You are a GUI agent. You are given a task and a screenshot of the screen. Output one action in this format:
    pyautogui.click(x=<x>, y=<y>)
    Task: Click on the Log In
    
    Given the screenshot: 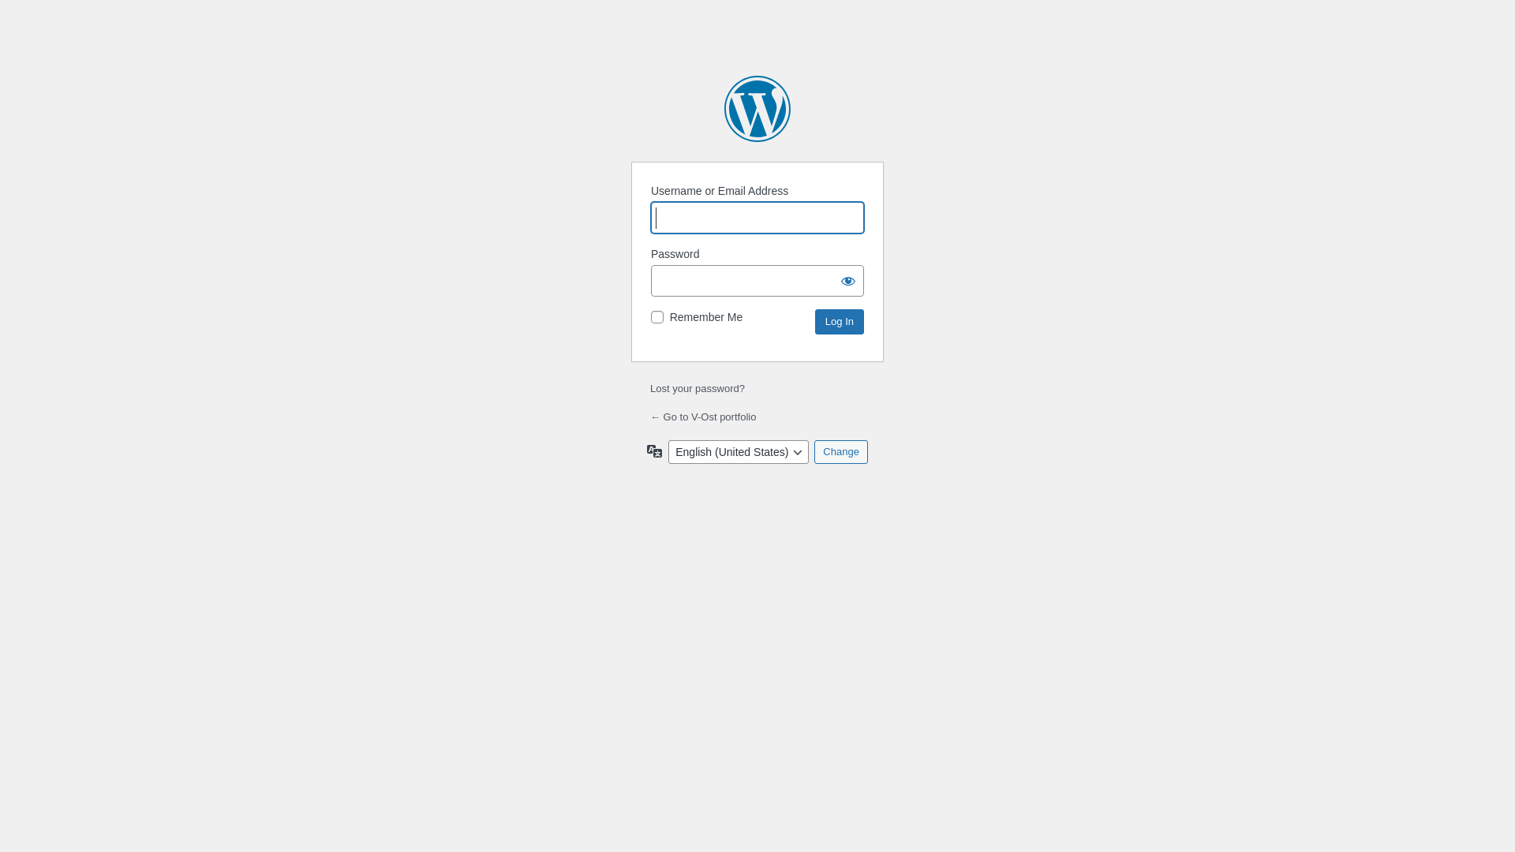 What is the action you would take?
    pyautogui.click(x=840, y=322)
    